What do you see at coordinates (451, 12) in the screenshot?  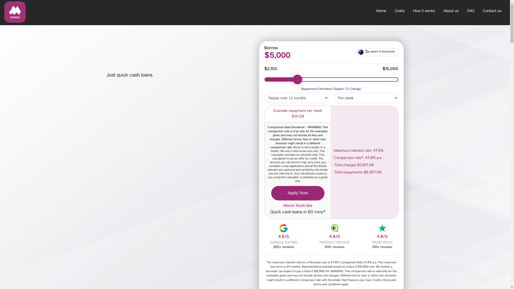 I see `About us` at bounding box center [451, 12].